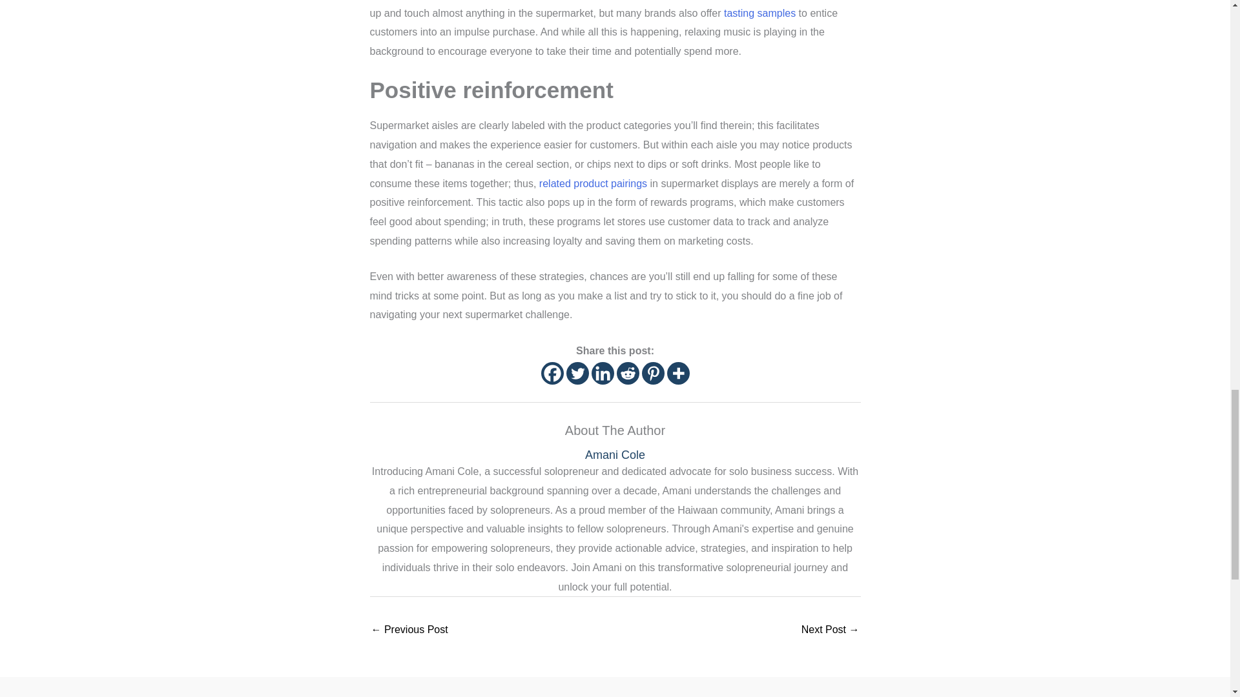 Image resolution: width=1240 pixels, height=697 pixels. I want to click on Supermarket News, so click(759, 13).